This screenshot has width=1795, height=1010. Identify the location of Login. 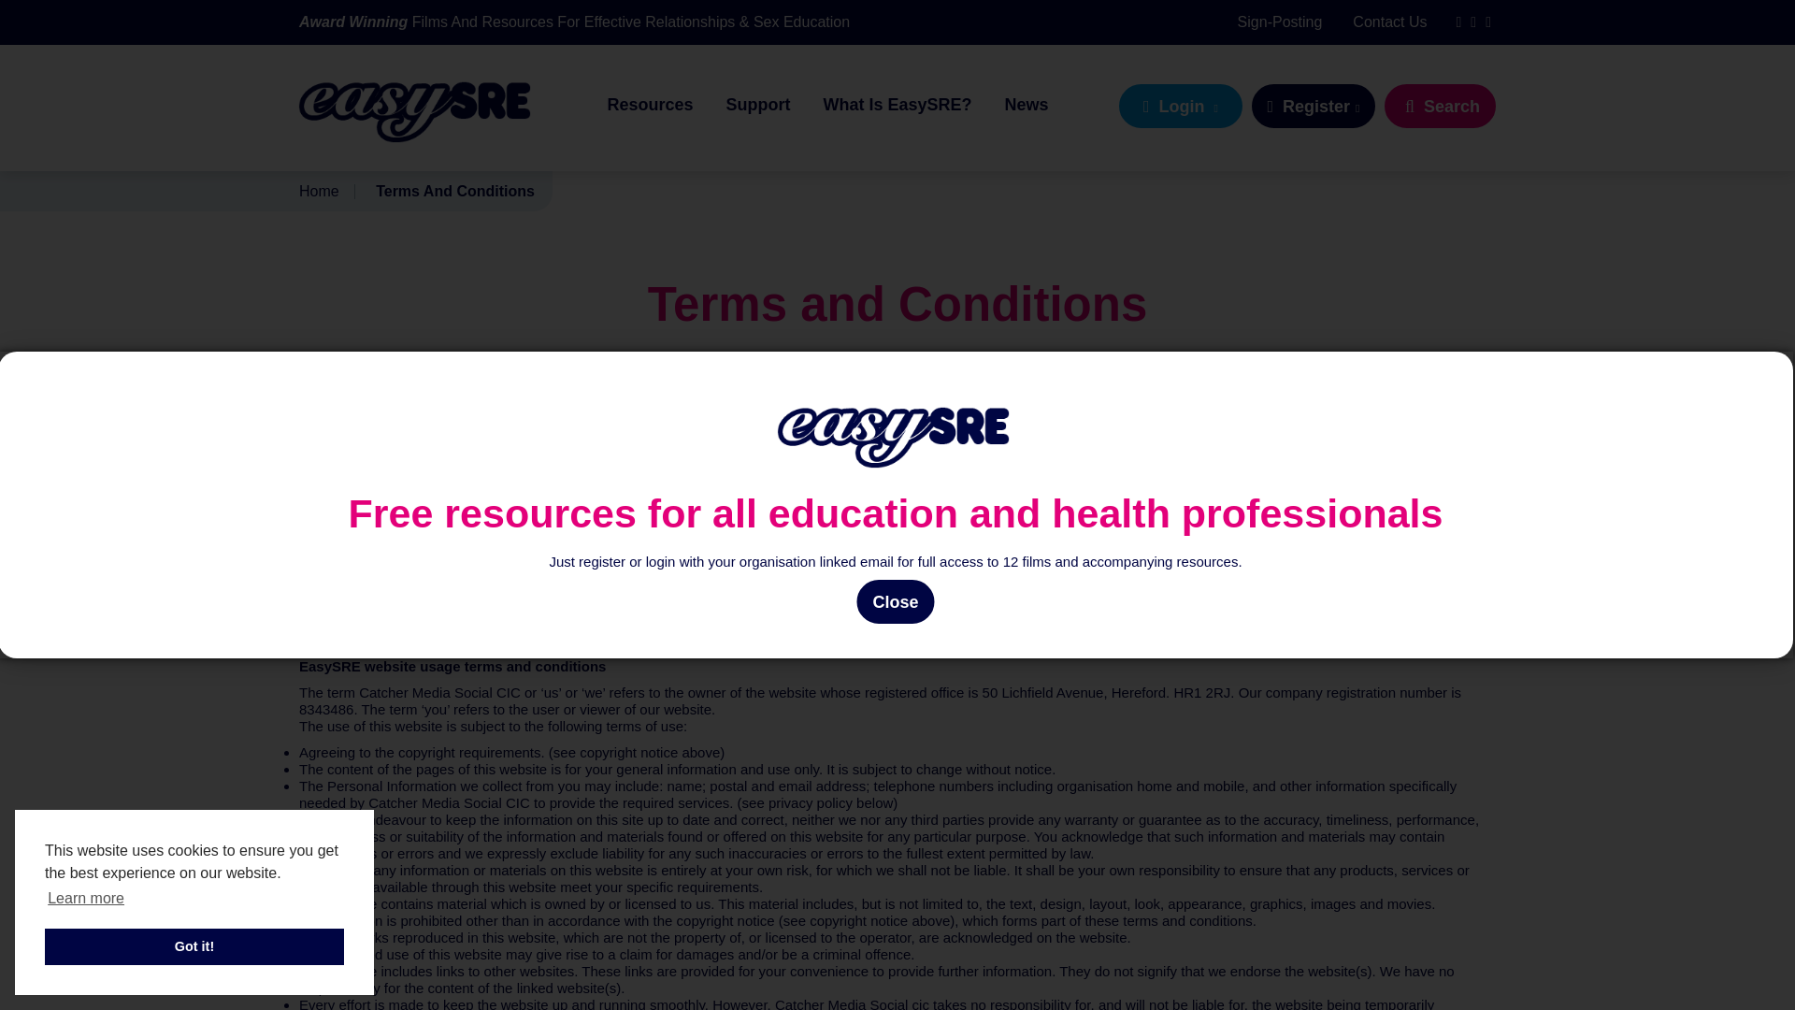
(1180, 106).